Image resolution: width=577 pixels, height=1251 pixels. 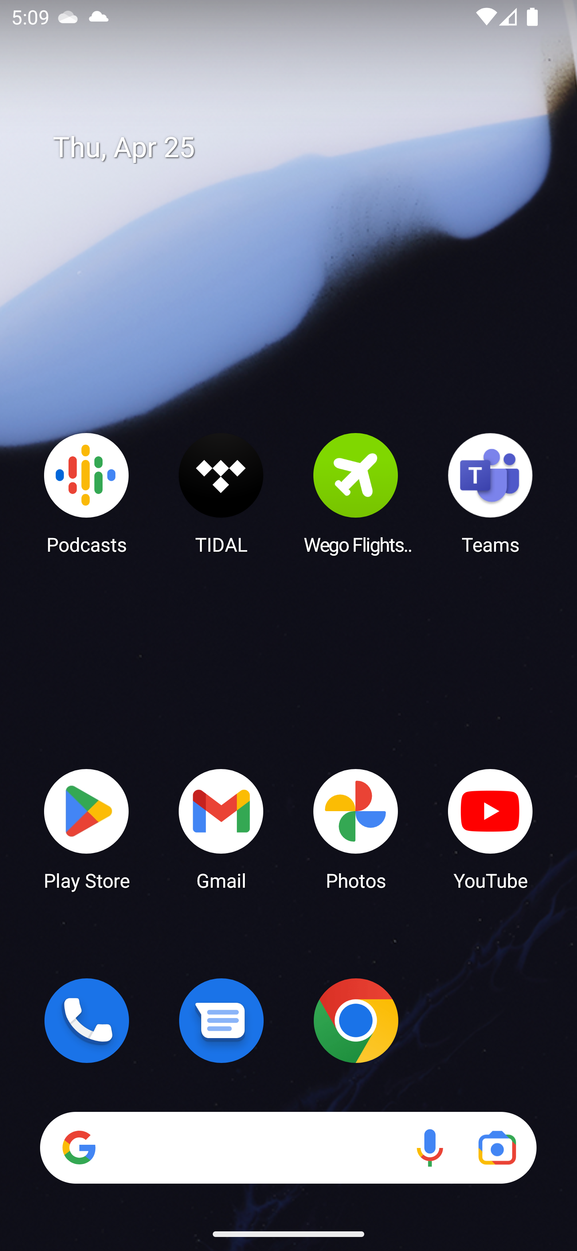 What do you see at coordinates (430, 1148) in the screenshot?
I see `Voice search` at bounding box center [430, 1148].